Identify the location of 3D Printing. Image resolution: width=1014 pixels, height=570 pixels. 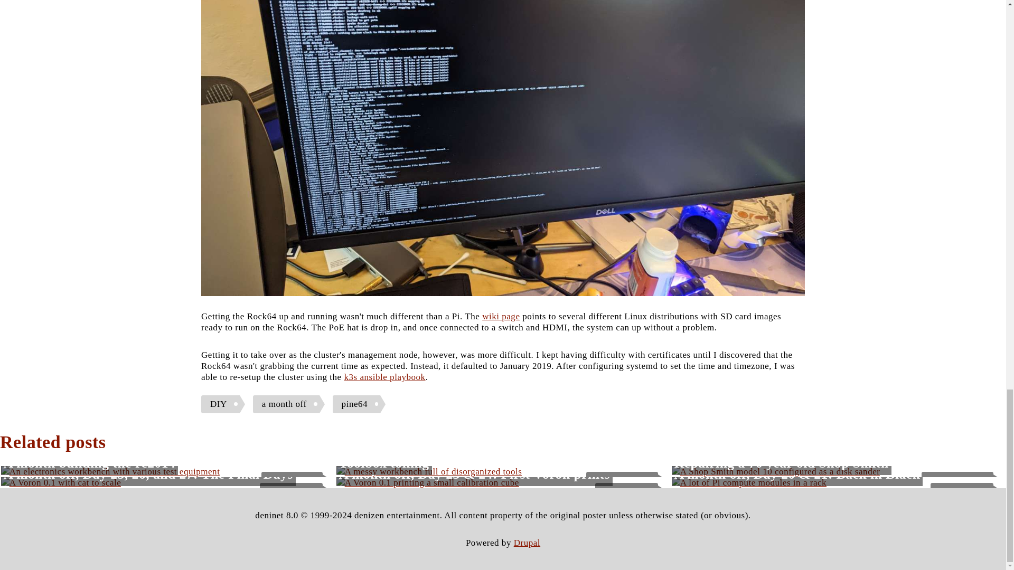
(626, 492).